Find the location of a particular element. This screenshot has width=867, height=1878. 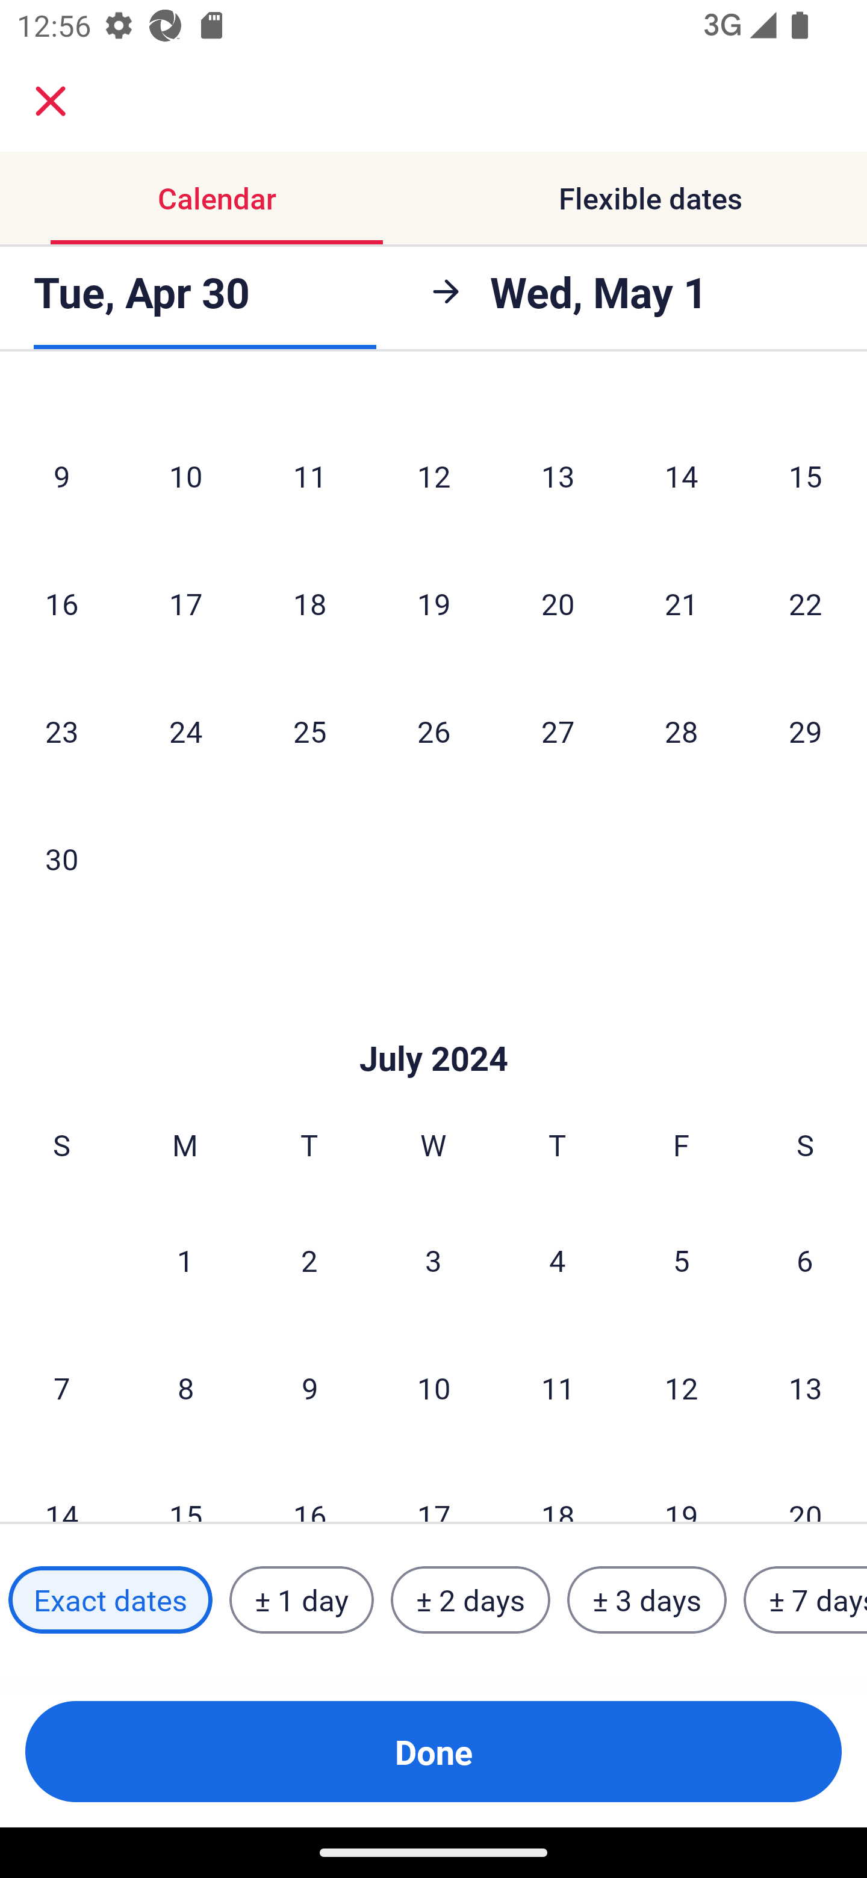

9 Sunday, June 9, 2024 is located at coordinates (61, 476).